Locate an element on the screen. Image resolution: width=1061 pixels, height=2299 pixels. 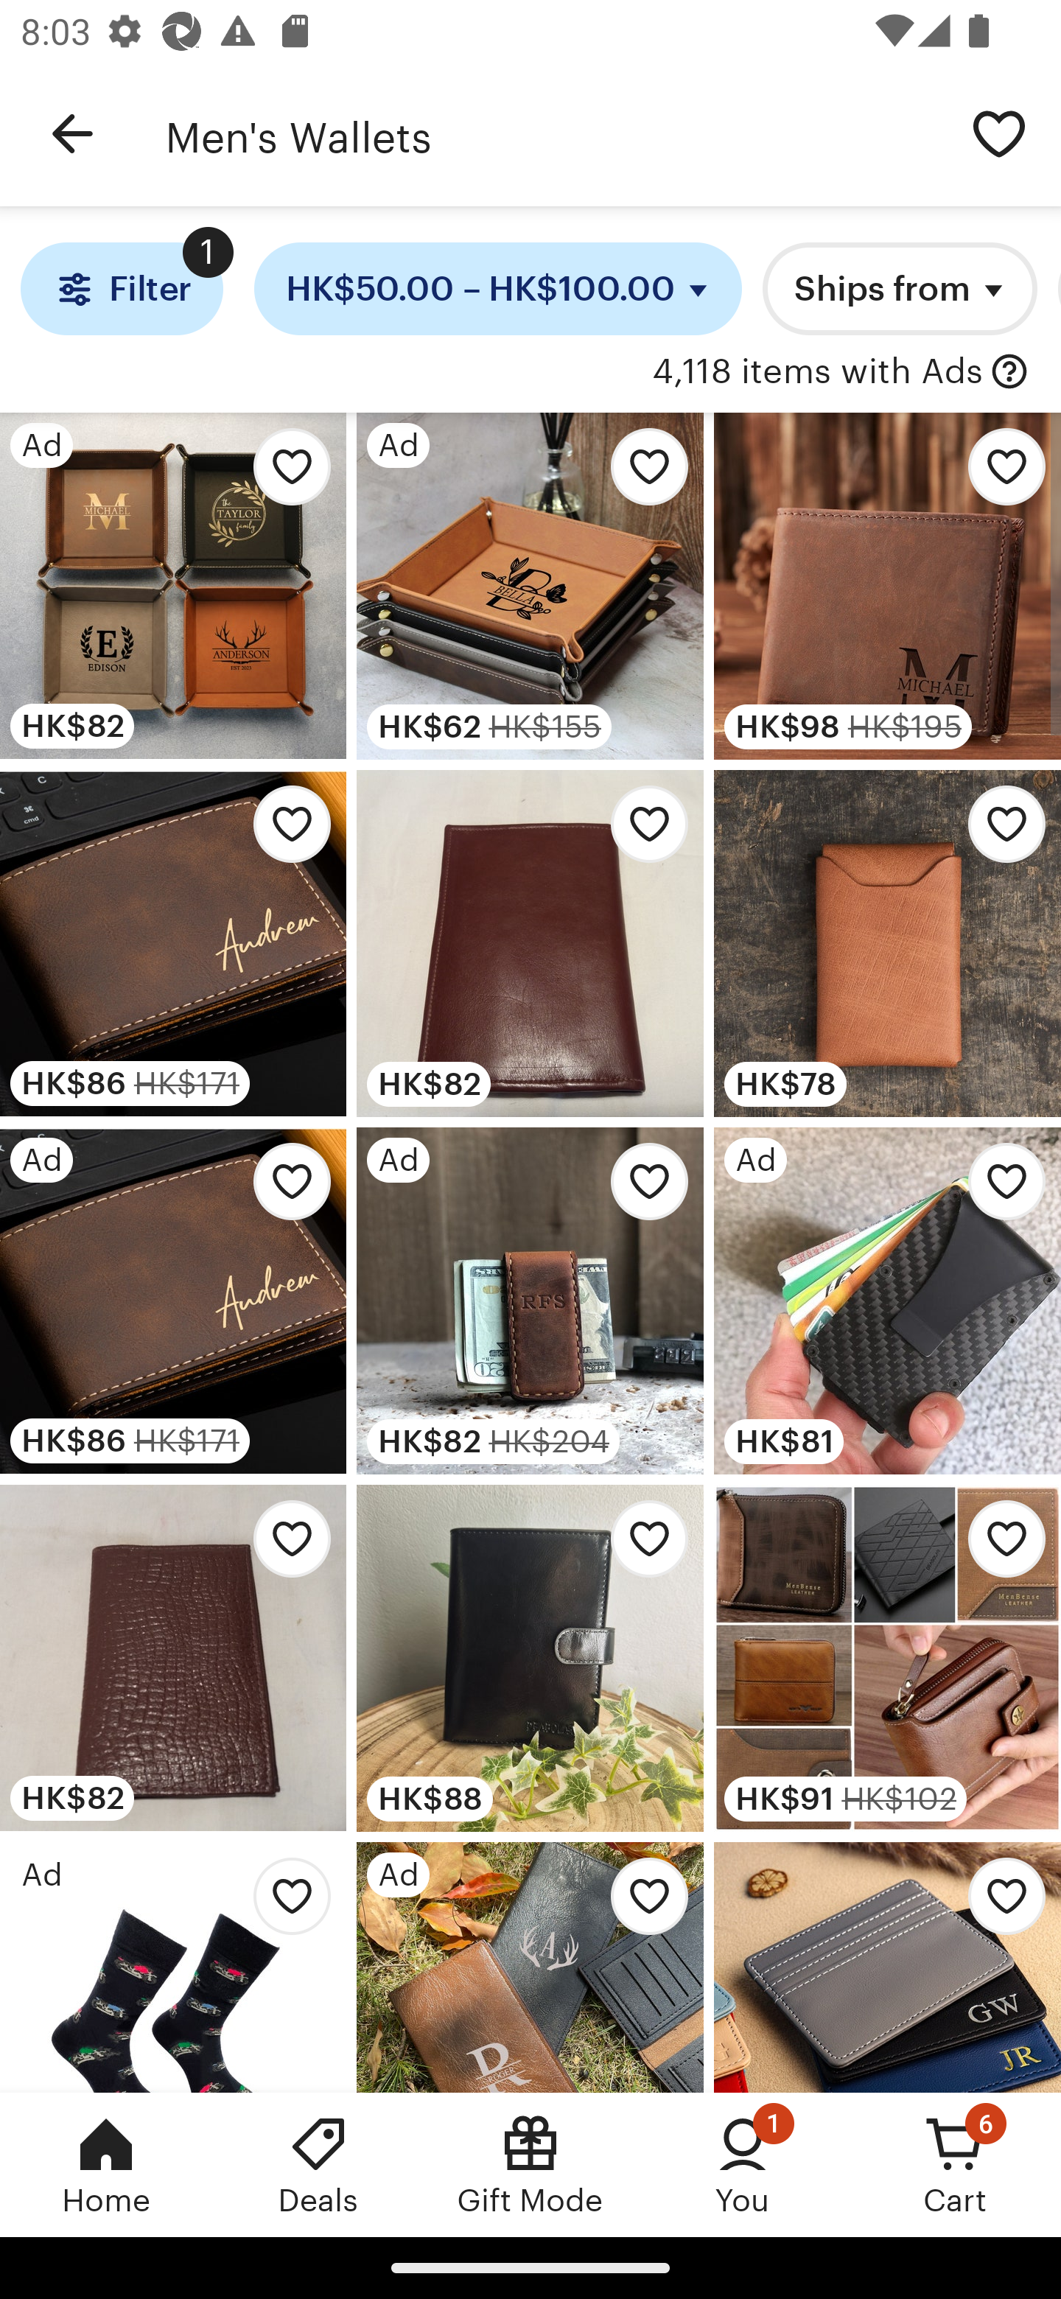
4,118 items with Ads is located at coordinates (818, 372).